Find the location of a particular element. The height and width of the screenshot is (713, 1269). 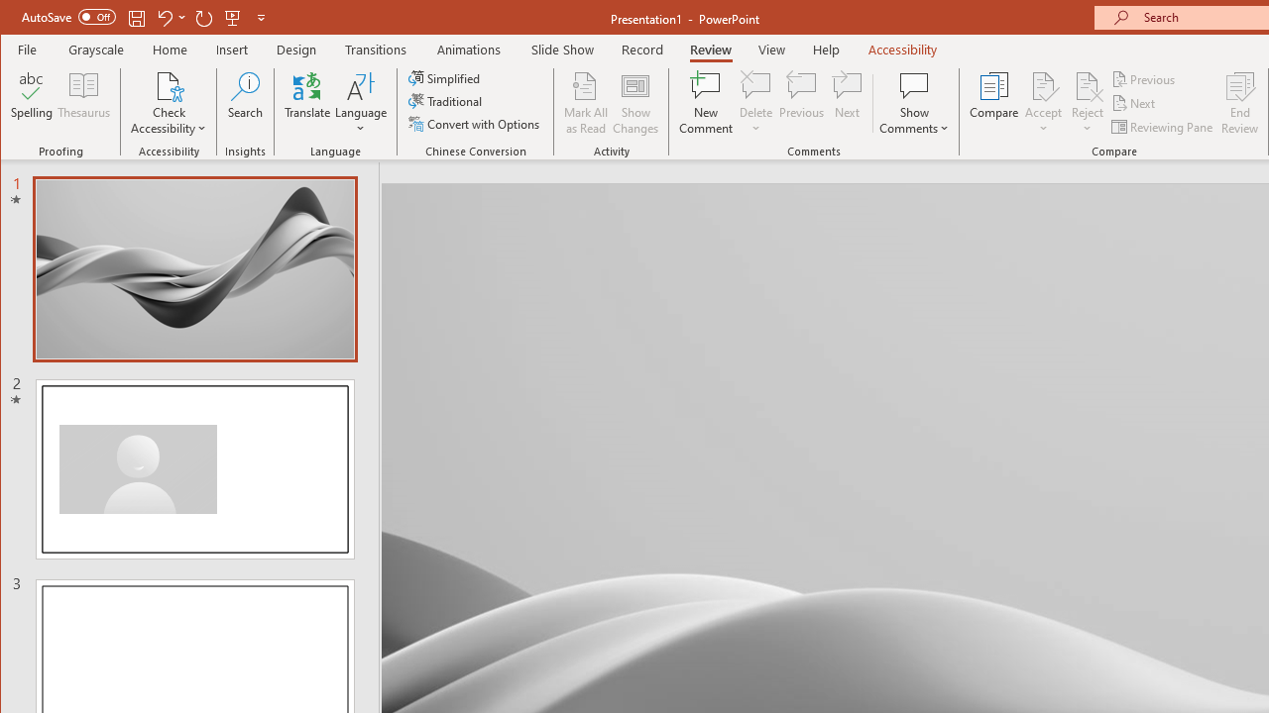

Next is located at coordinates (1134, 103).